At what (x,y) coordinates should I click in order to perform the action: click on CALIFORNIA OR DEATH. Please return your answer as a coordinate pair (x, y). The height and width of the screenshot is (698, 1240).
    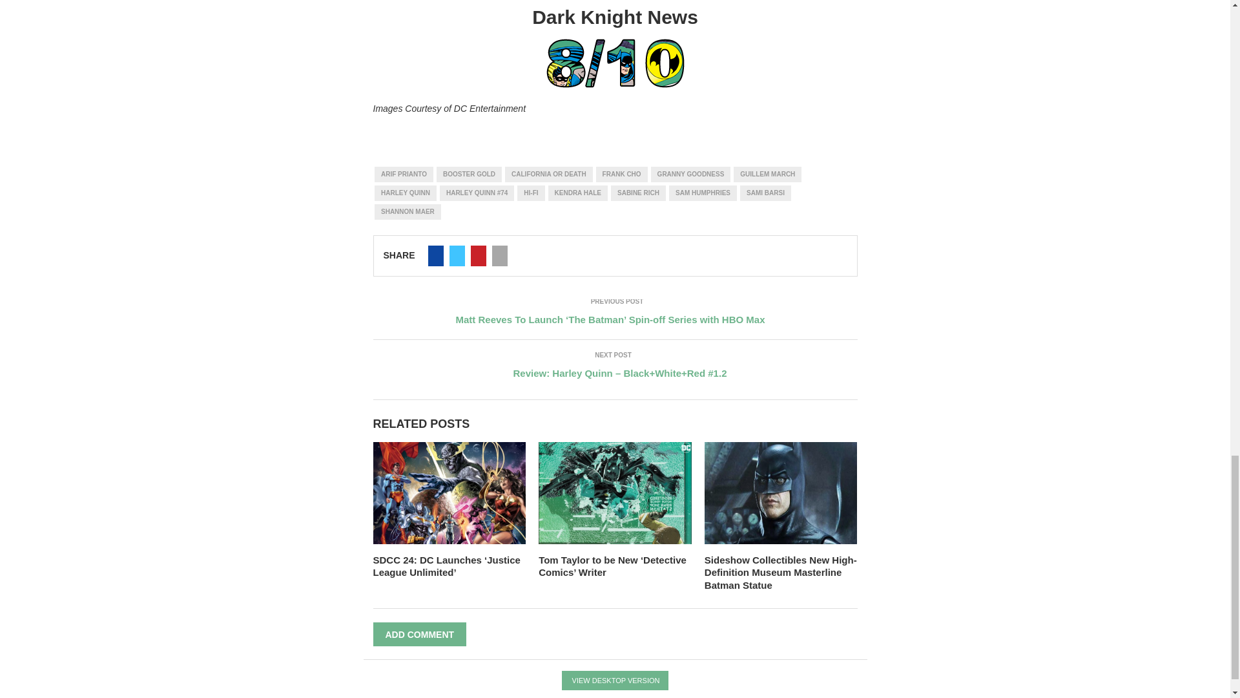
    Looking at the image, I should click on (548, 174).